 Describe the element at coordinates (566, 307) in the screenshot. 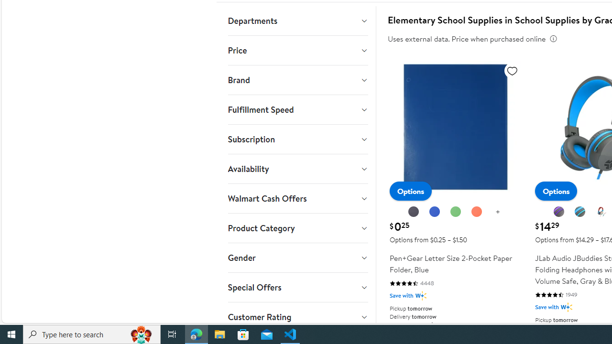

I see `Walmart Plus` at that location.